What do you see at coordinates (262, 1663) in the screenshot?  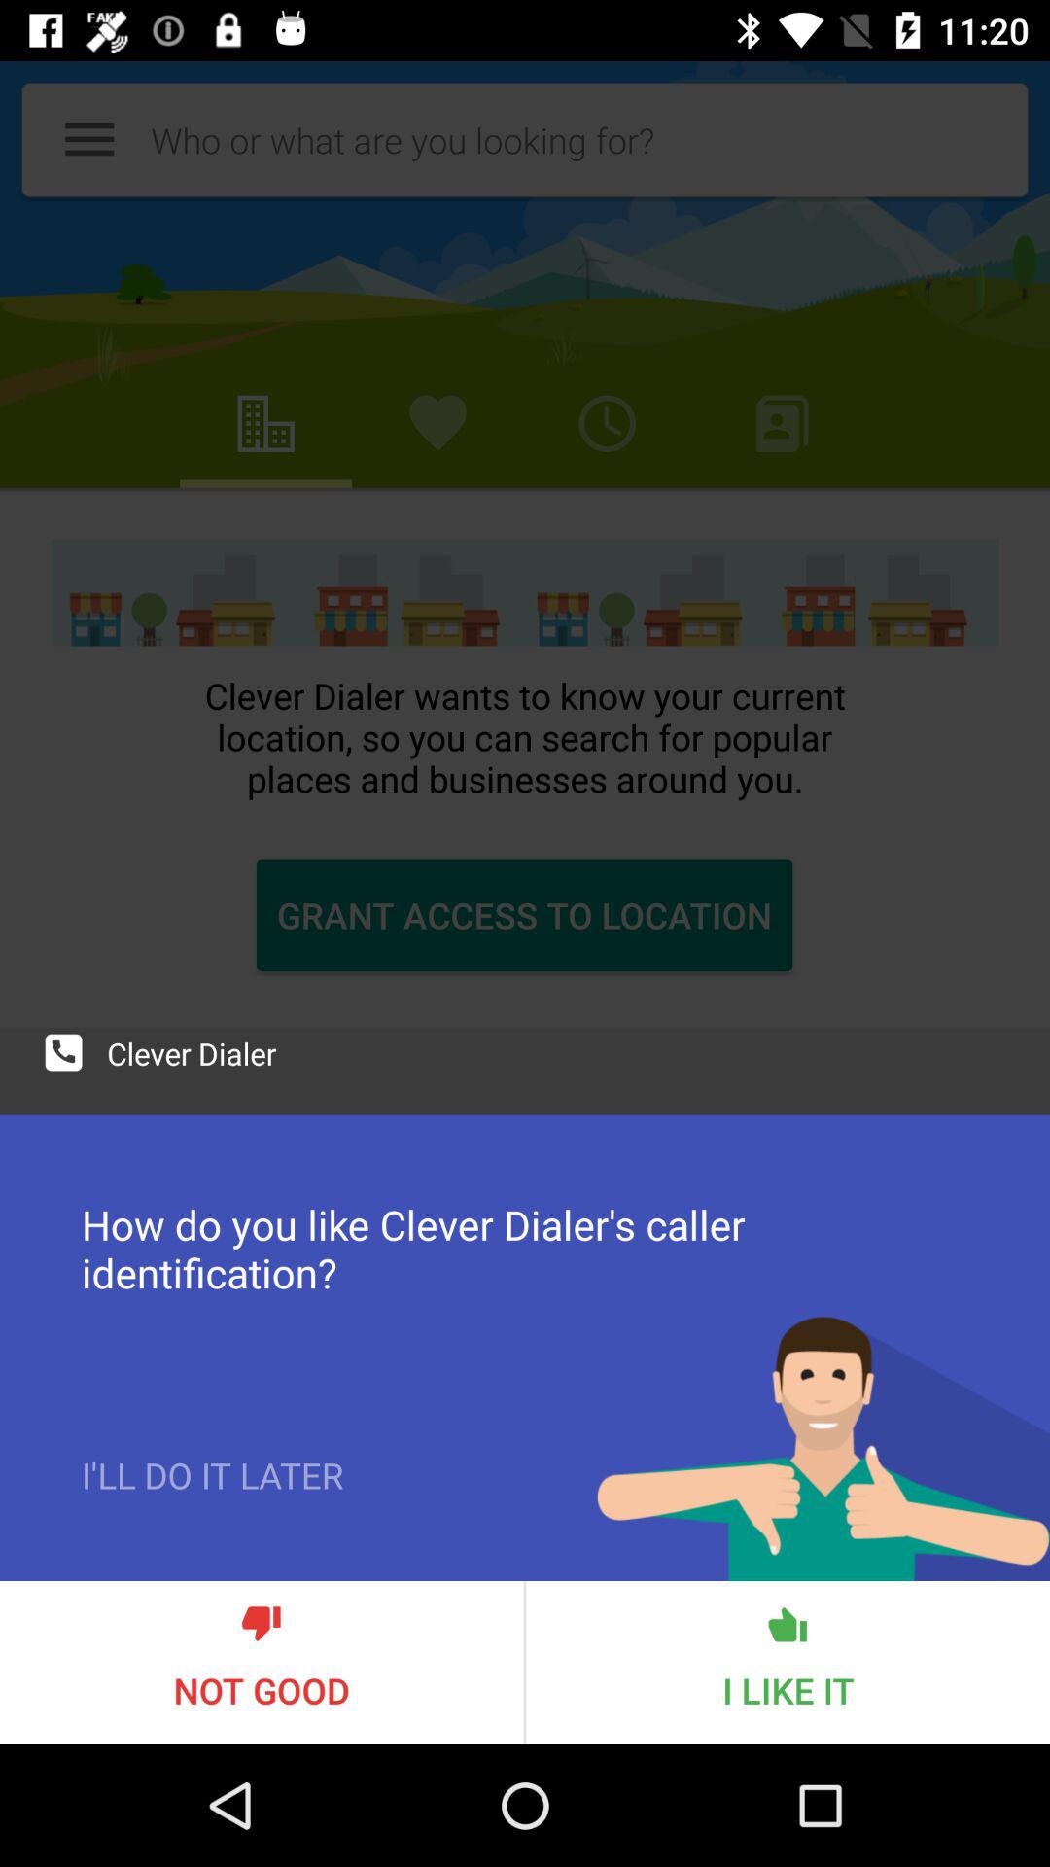 I see `select icon below the i ll do icon` at bounding box center [262, 1663].